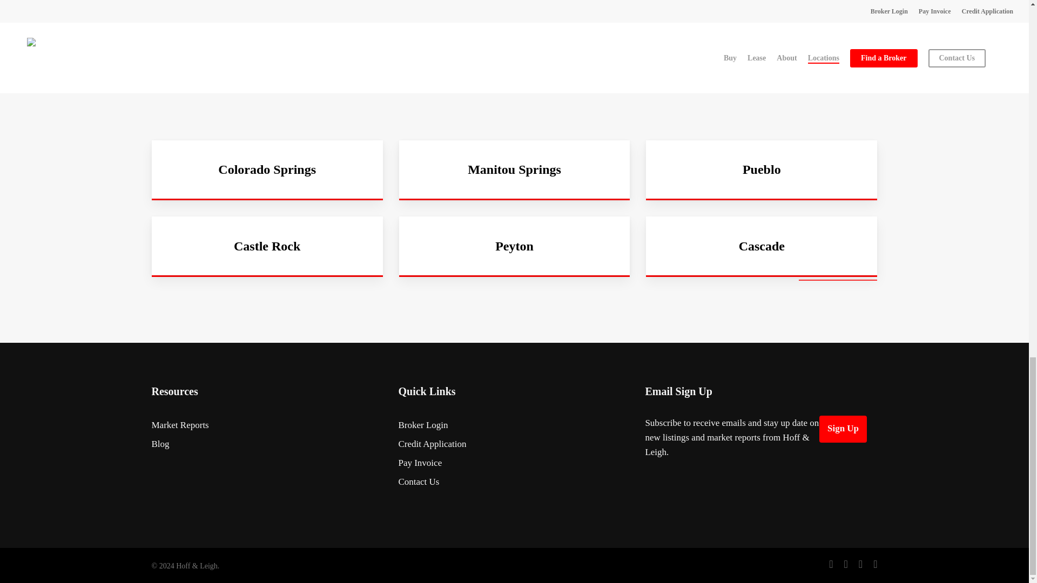  I want to click on Credit Application, so click(514, 444).